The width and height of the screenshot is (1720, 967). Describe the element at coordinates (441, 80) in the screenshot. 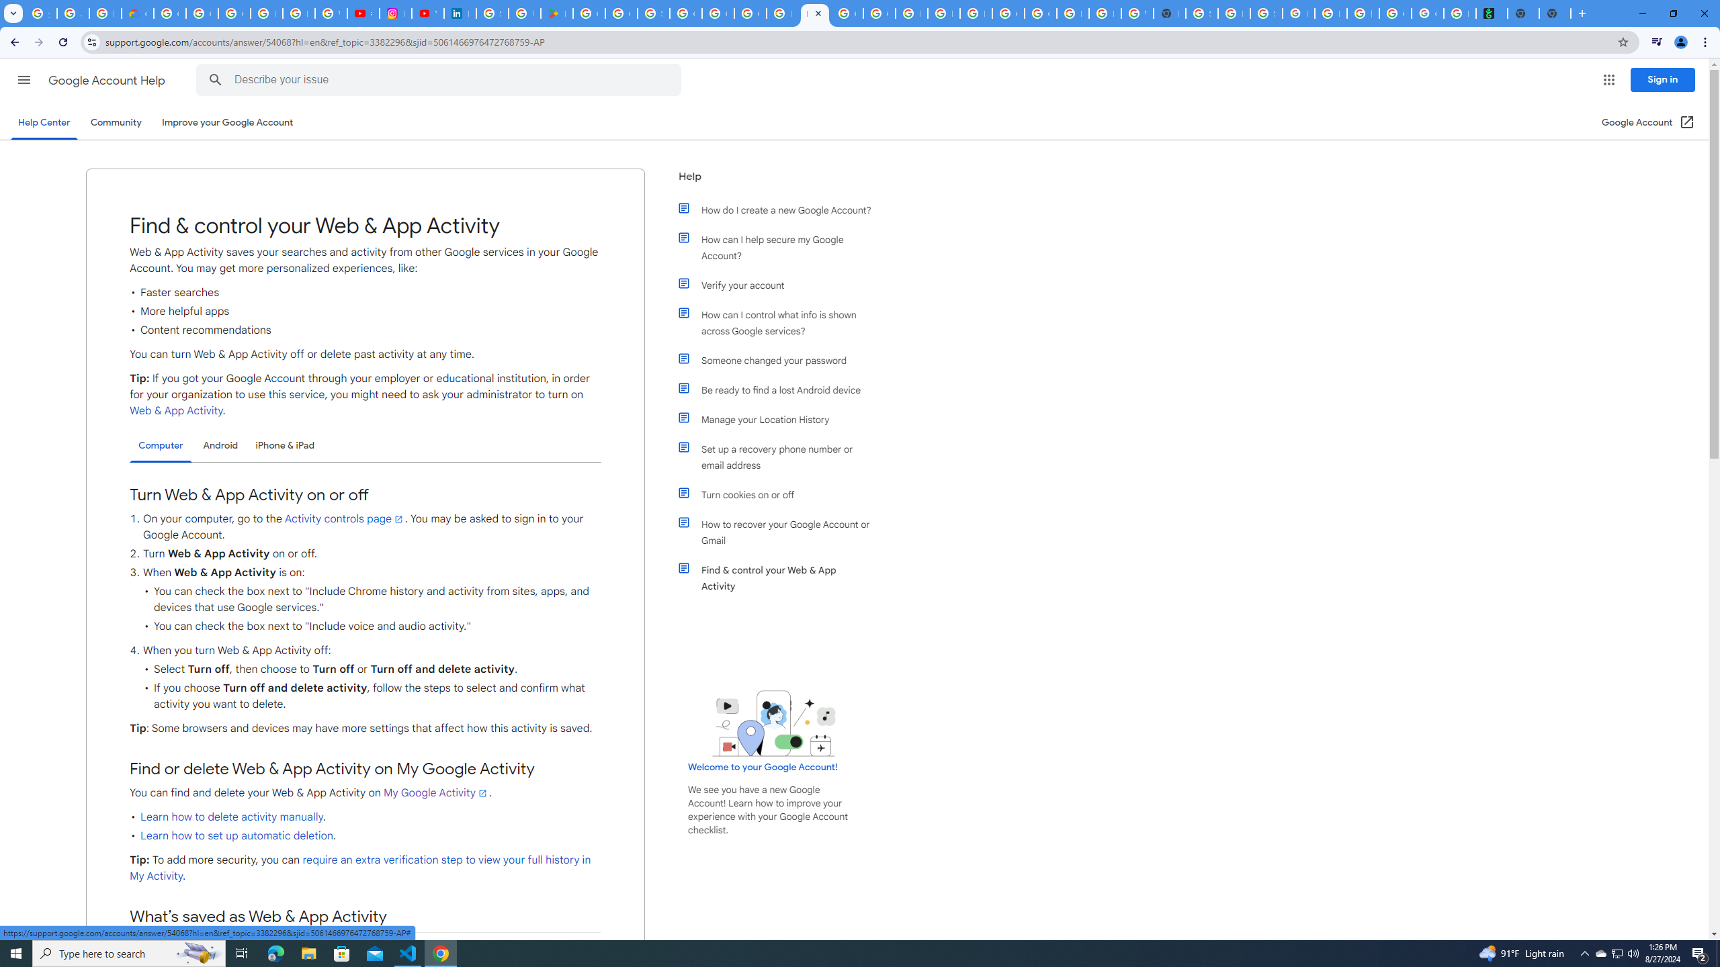

I see `Describe your issue` at that location.